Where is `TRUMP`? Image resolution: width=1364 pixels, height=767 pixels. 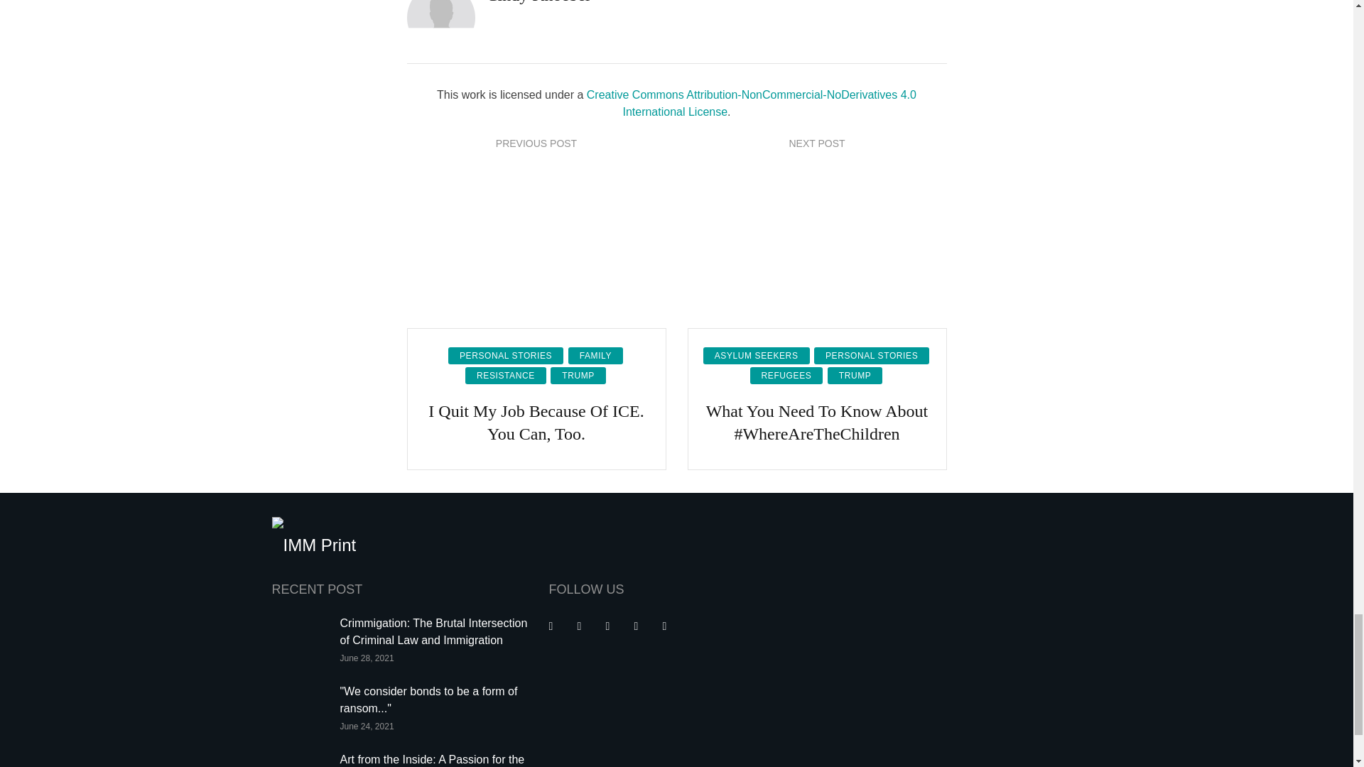 TRUMP is located at coordinates (855, 376).